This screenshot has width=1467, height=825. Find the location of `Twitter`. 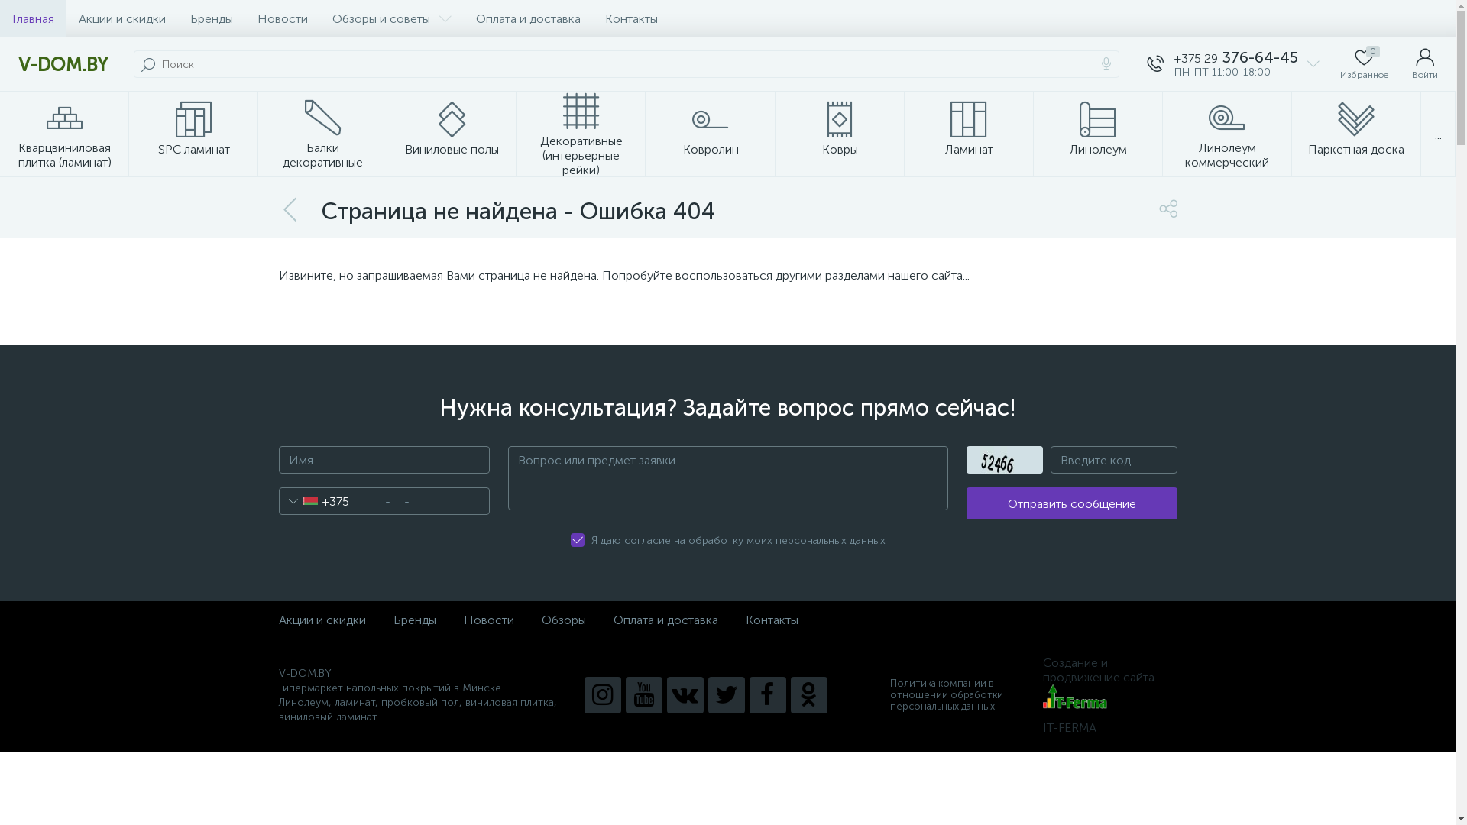

Twitter is located at coordinates (726, 695).